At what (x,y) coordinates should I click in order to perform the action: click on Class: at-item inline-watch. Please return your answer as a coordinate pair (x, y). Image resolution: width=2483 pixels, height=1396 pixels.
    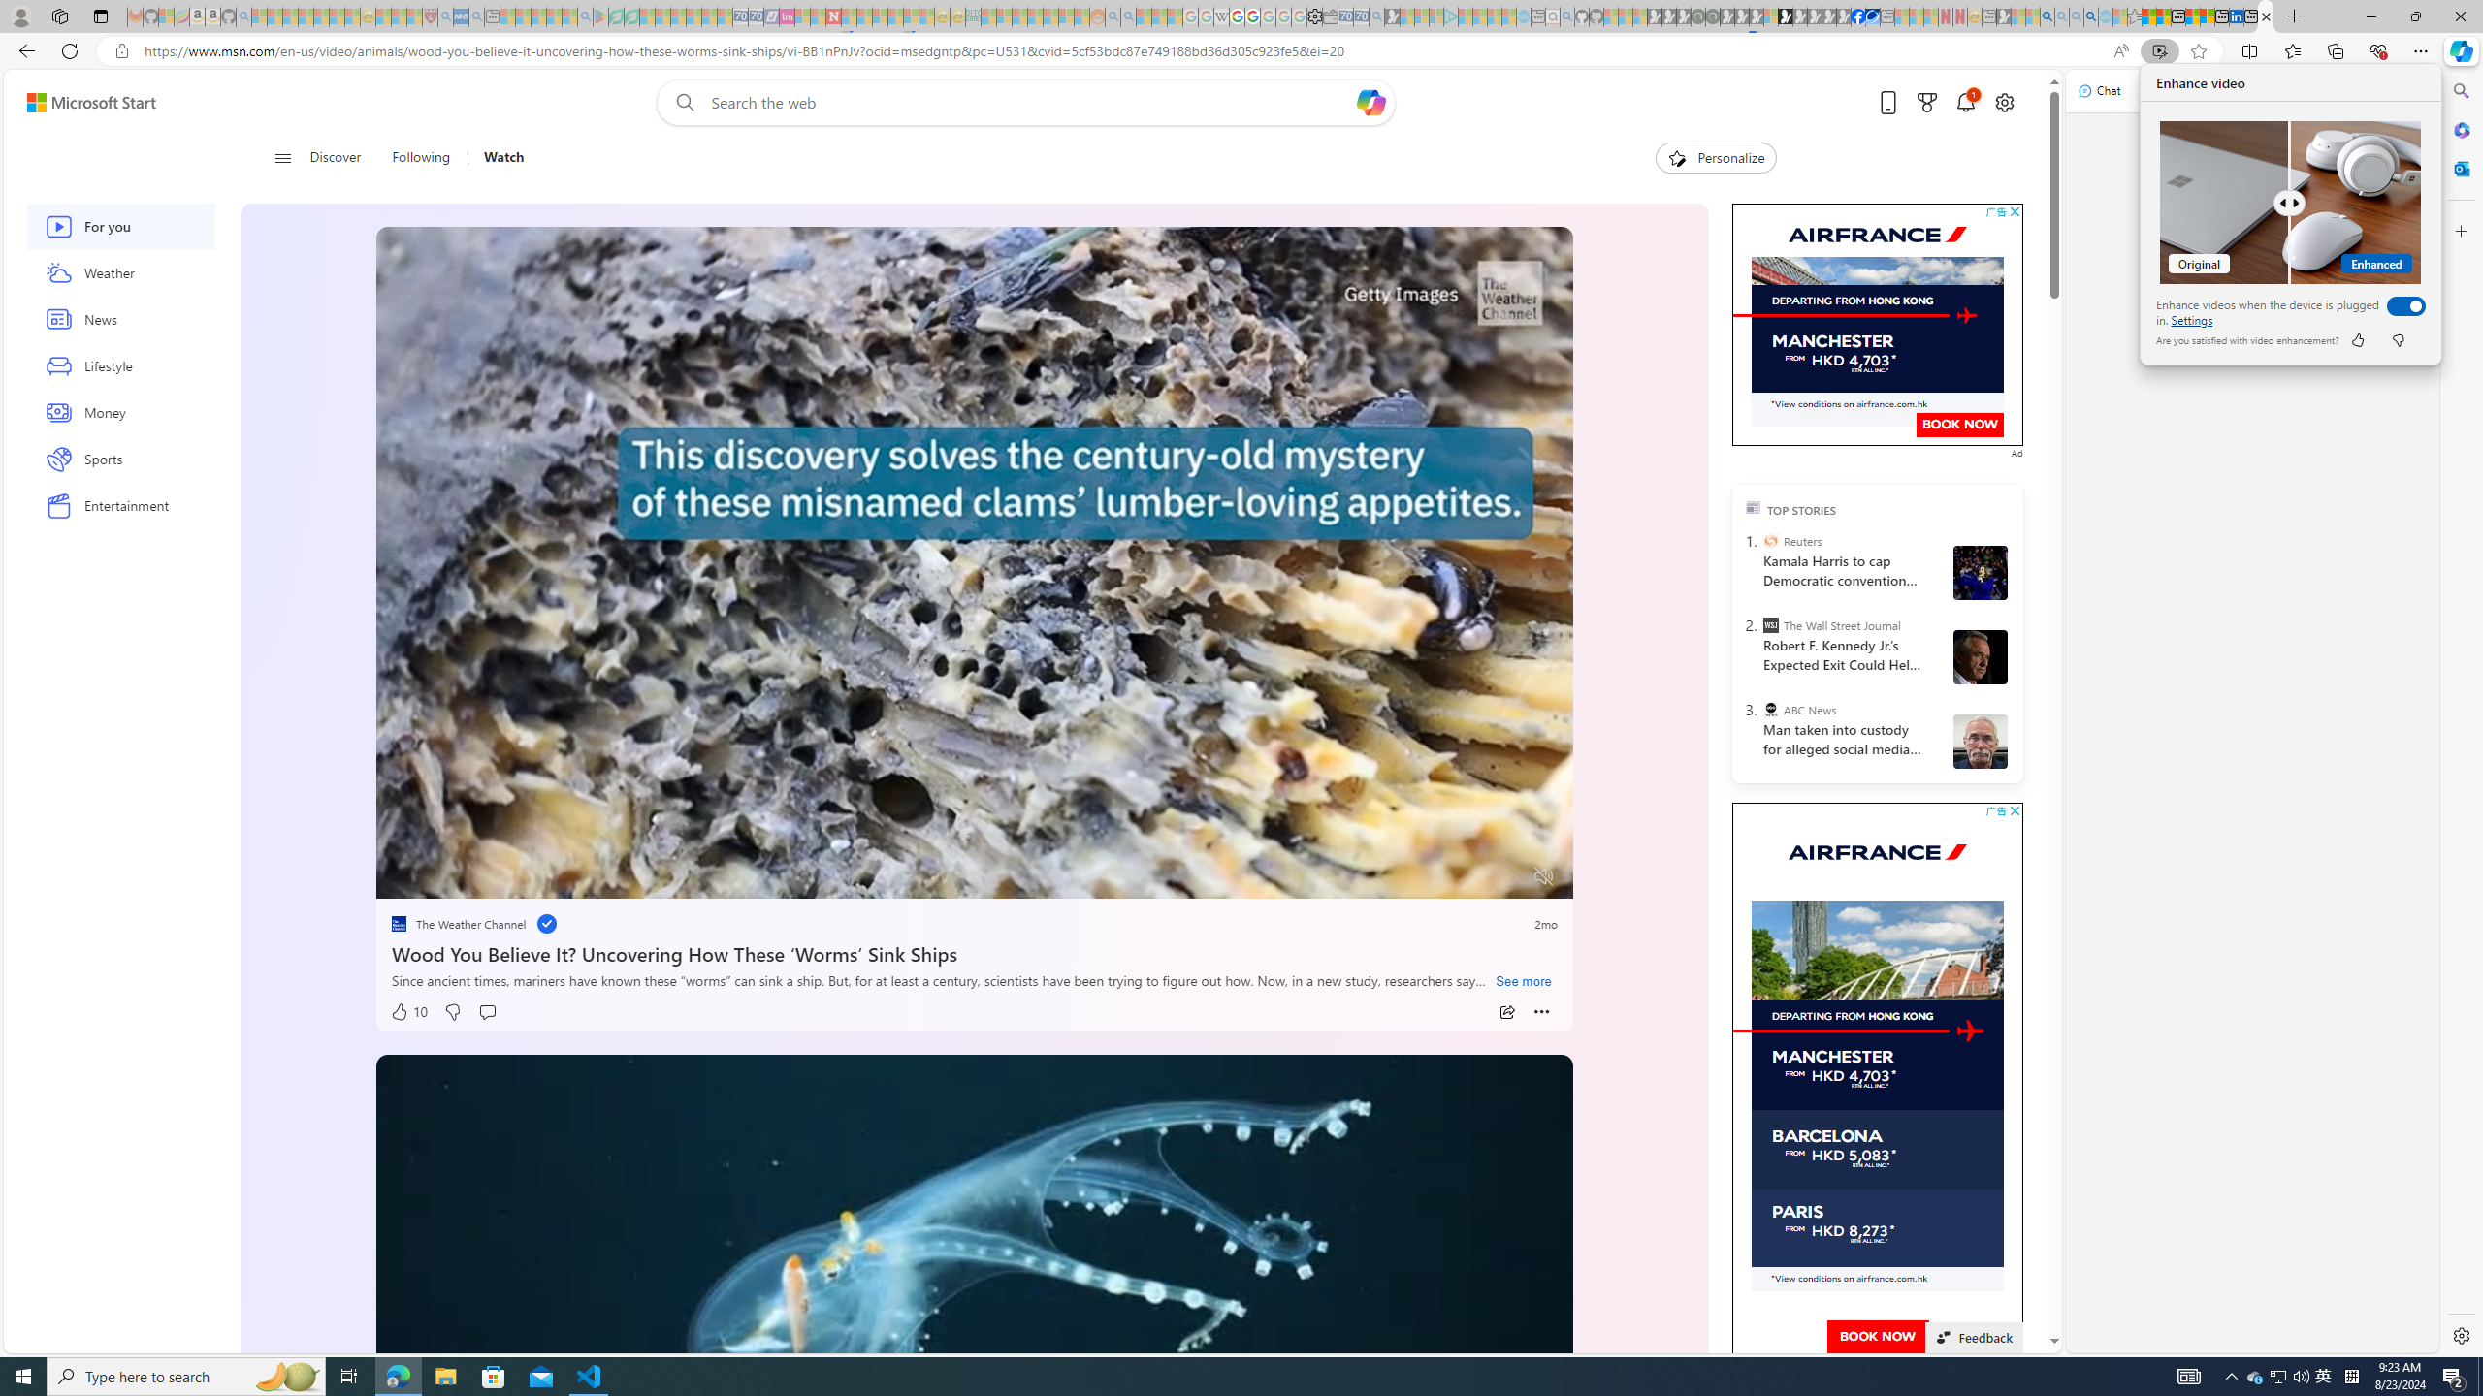
    Looking at the image, I should click on (1542, 1012).